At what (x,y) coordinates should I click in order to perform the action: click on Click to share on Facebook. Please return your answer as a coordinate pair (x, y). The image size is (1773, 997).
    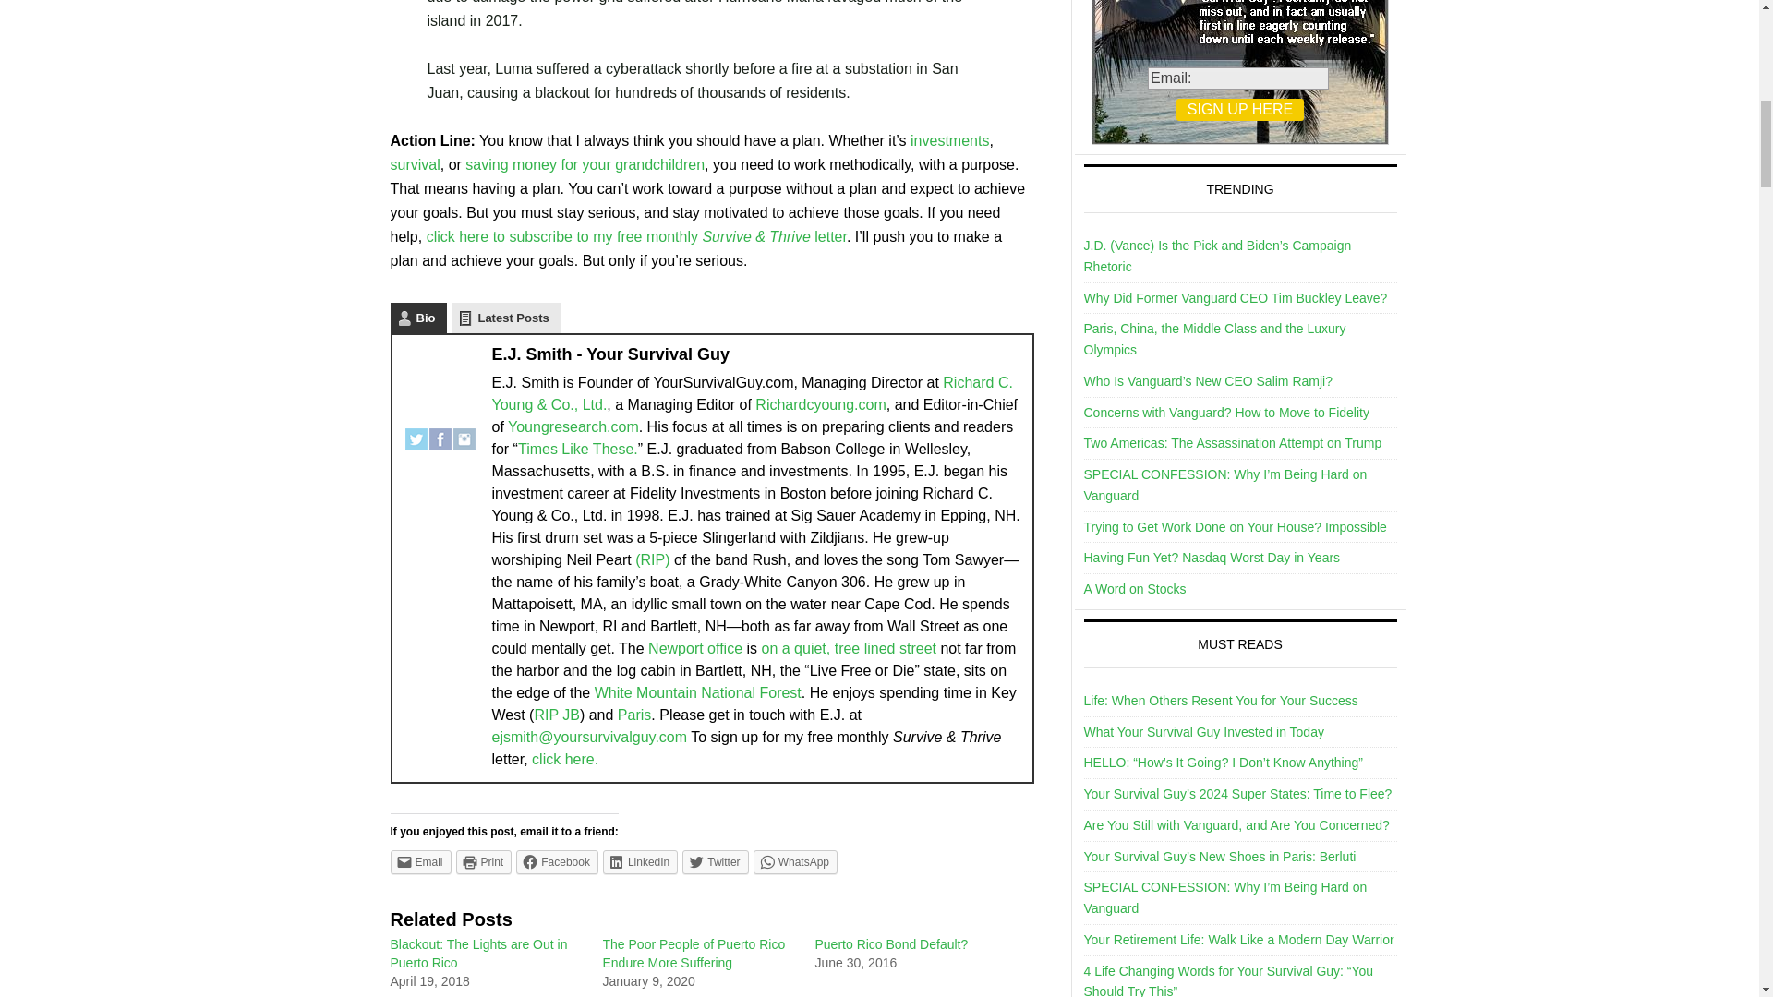
    Looking at the image, I should click on (557, 862).